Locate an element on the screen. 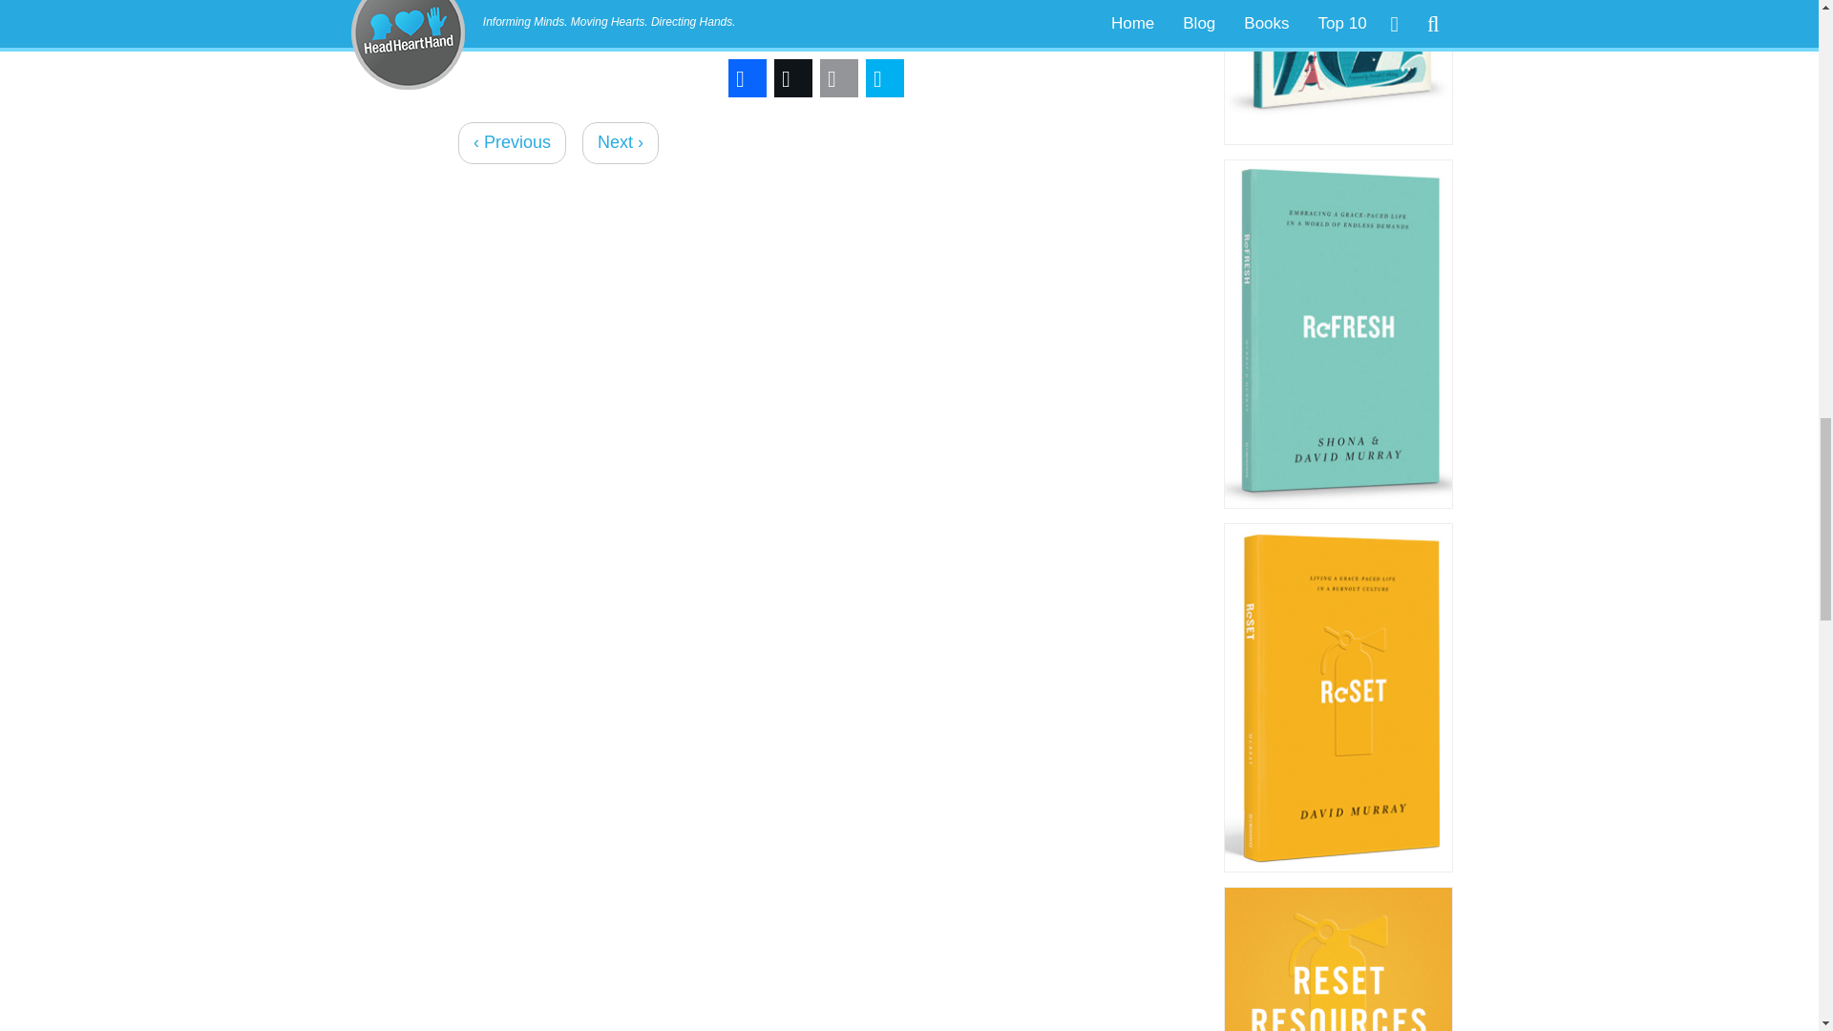 This screenshot has height=1031, width=1833. PrintFriendly is located at coordinates (884, 78).